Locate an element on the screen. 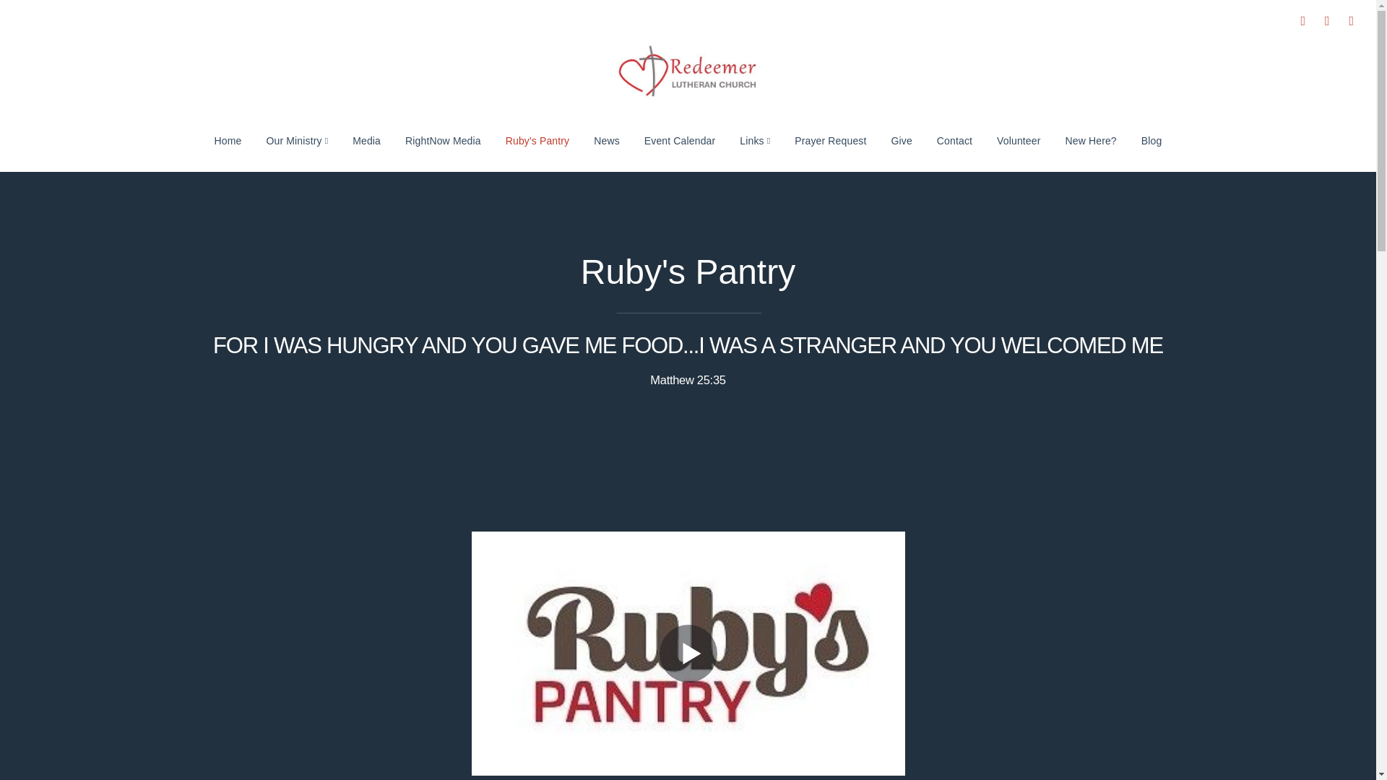  Volunteer is located at coordinates (1019, 140).